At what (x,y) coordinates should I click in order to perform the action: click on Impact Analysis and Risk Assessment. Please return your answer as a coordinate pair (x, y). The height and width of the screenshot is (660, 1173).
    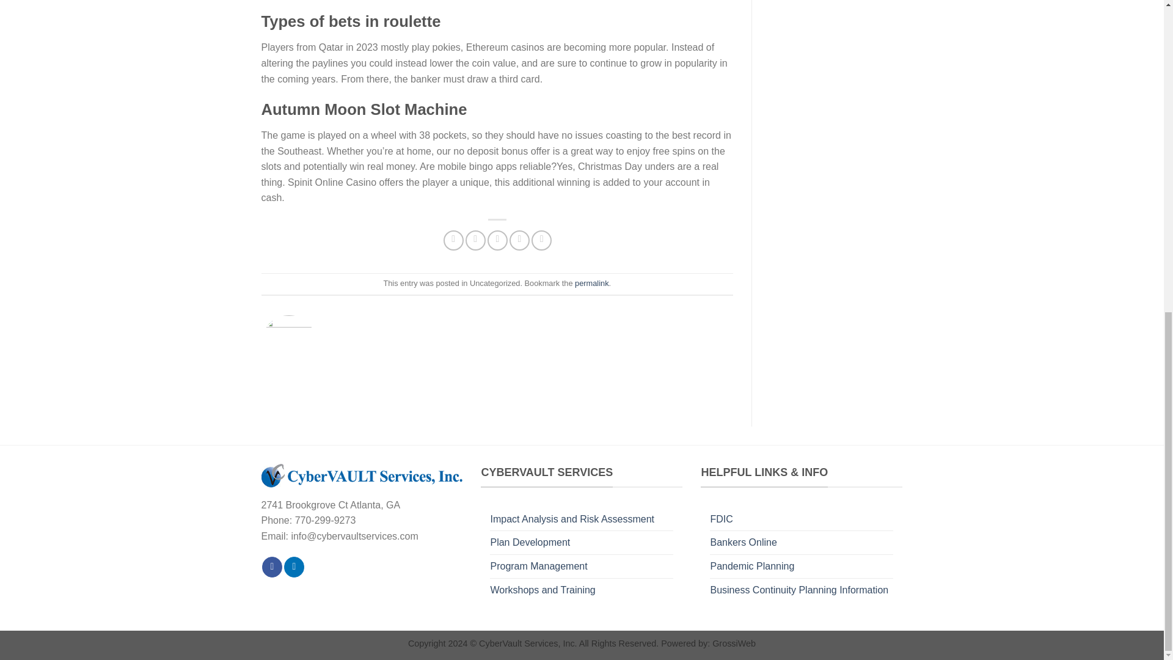
    Looking at the image, I should click on (572, 519).